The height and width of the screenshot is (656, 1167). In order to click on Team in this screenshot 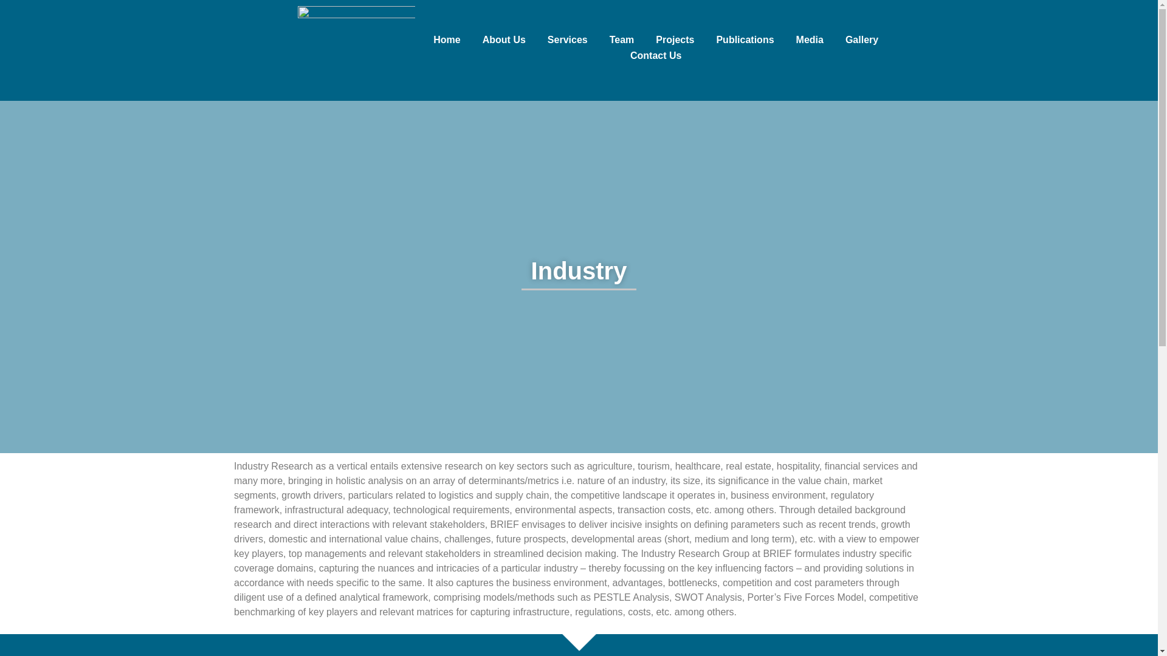, I will do `click(621, 39)`.